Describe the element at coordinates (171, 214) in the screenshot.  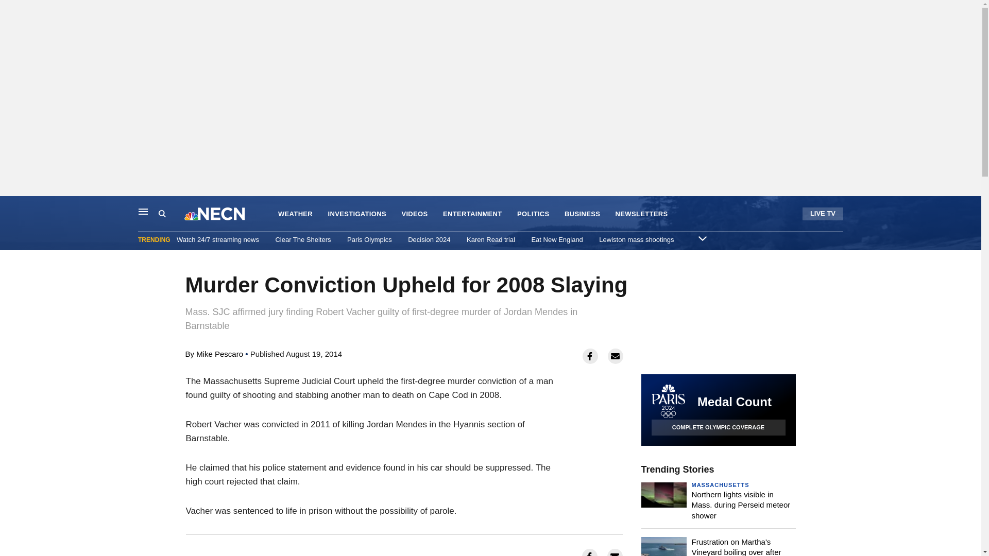
I see `Search` at that location.